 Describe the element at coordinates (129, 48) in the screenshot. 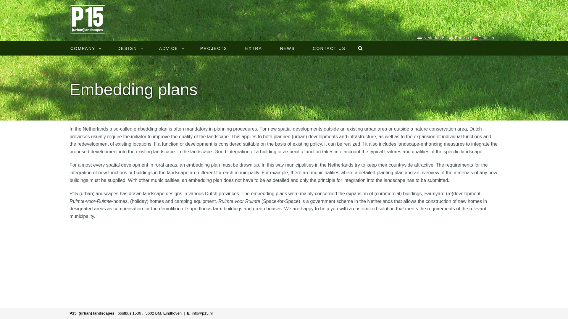

I see `DESIGN` at that location.